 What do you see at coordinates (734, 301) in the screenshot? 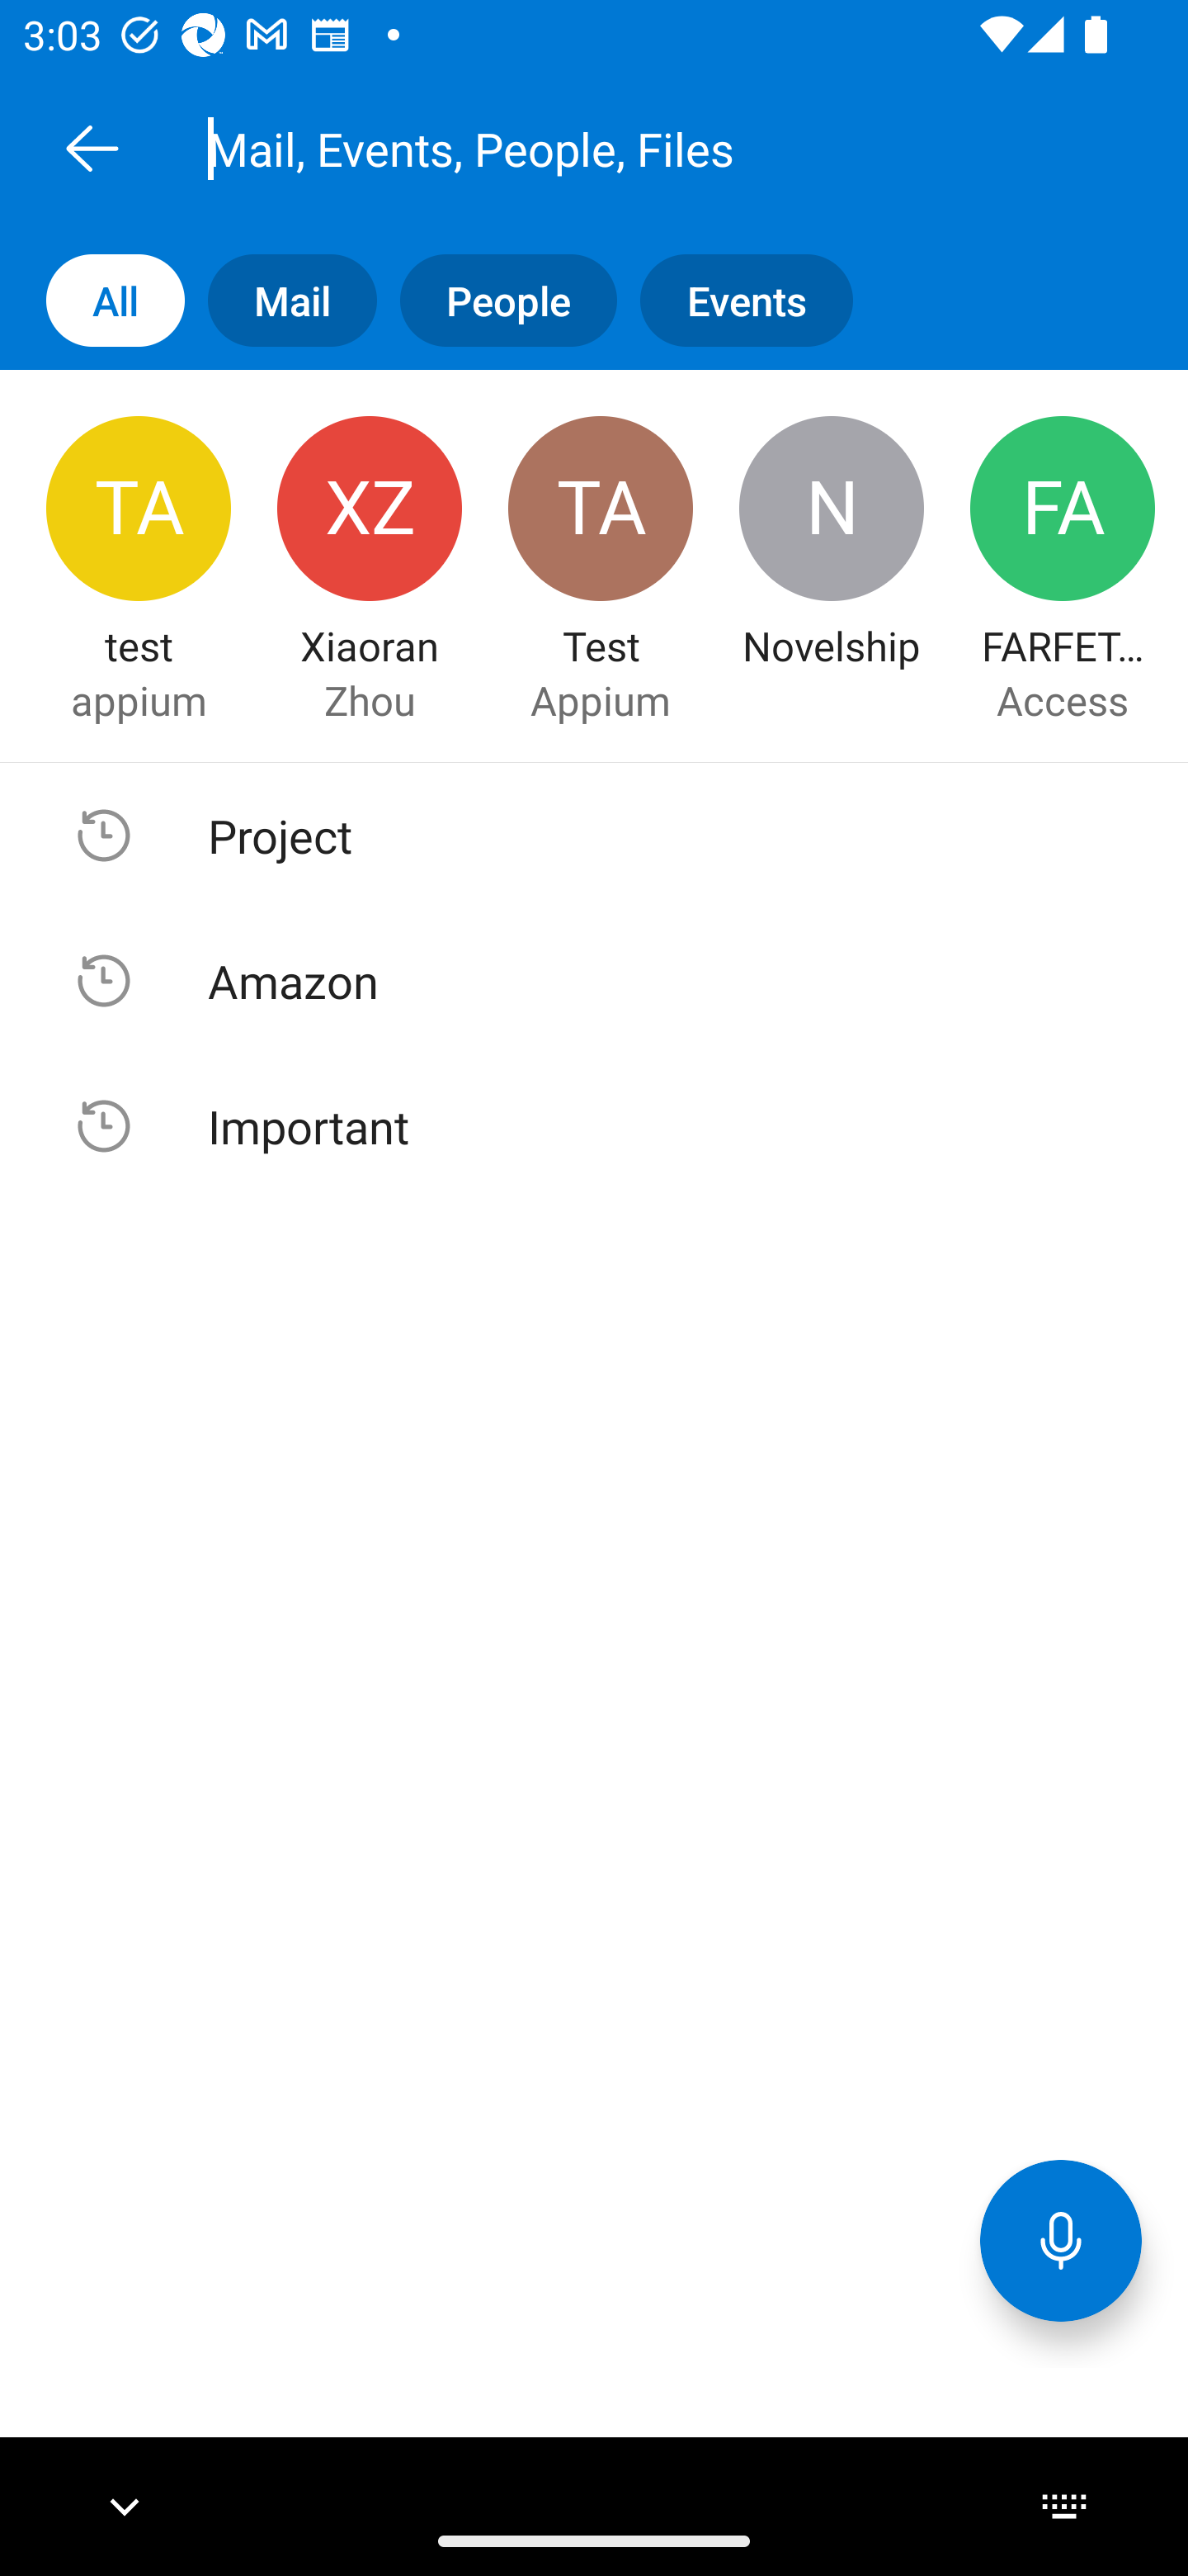
I see `Events` at bounding box center [734, 301].